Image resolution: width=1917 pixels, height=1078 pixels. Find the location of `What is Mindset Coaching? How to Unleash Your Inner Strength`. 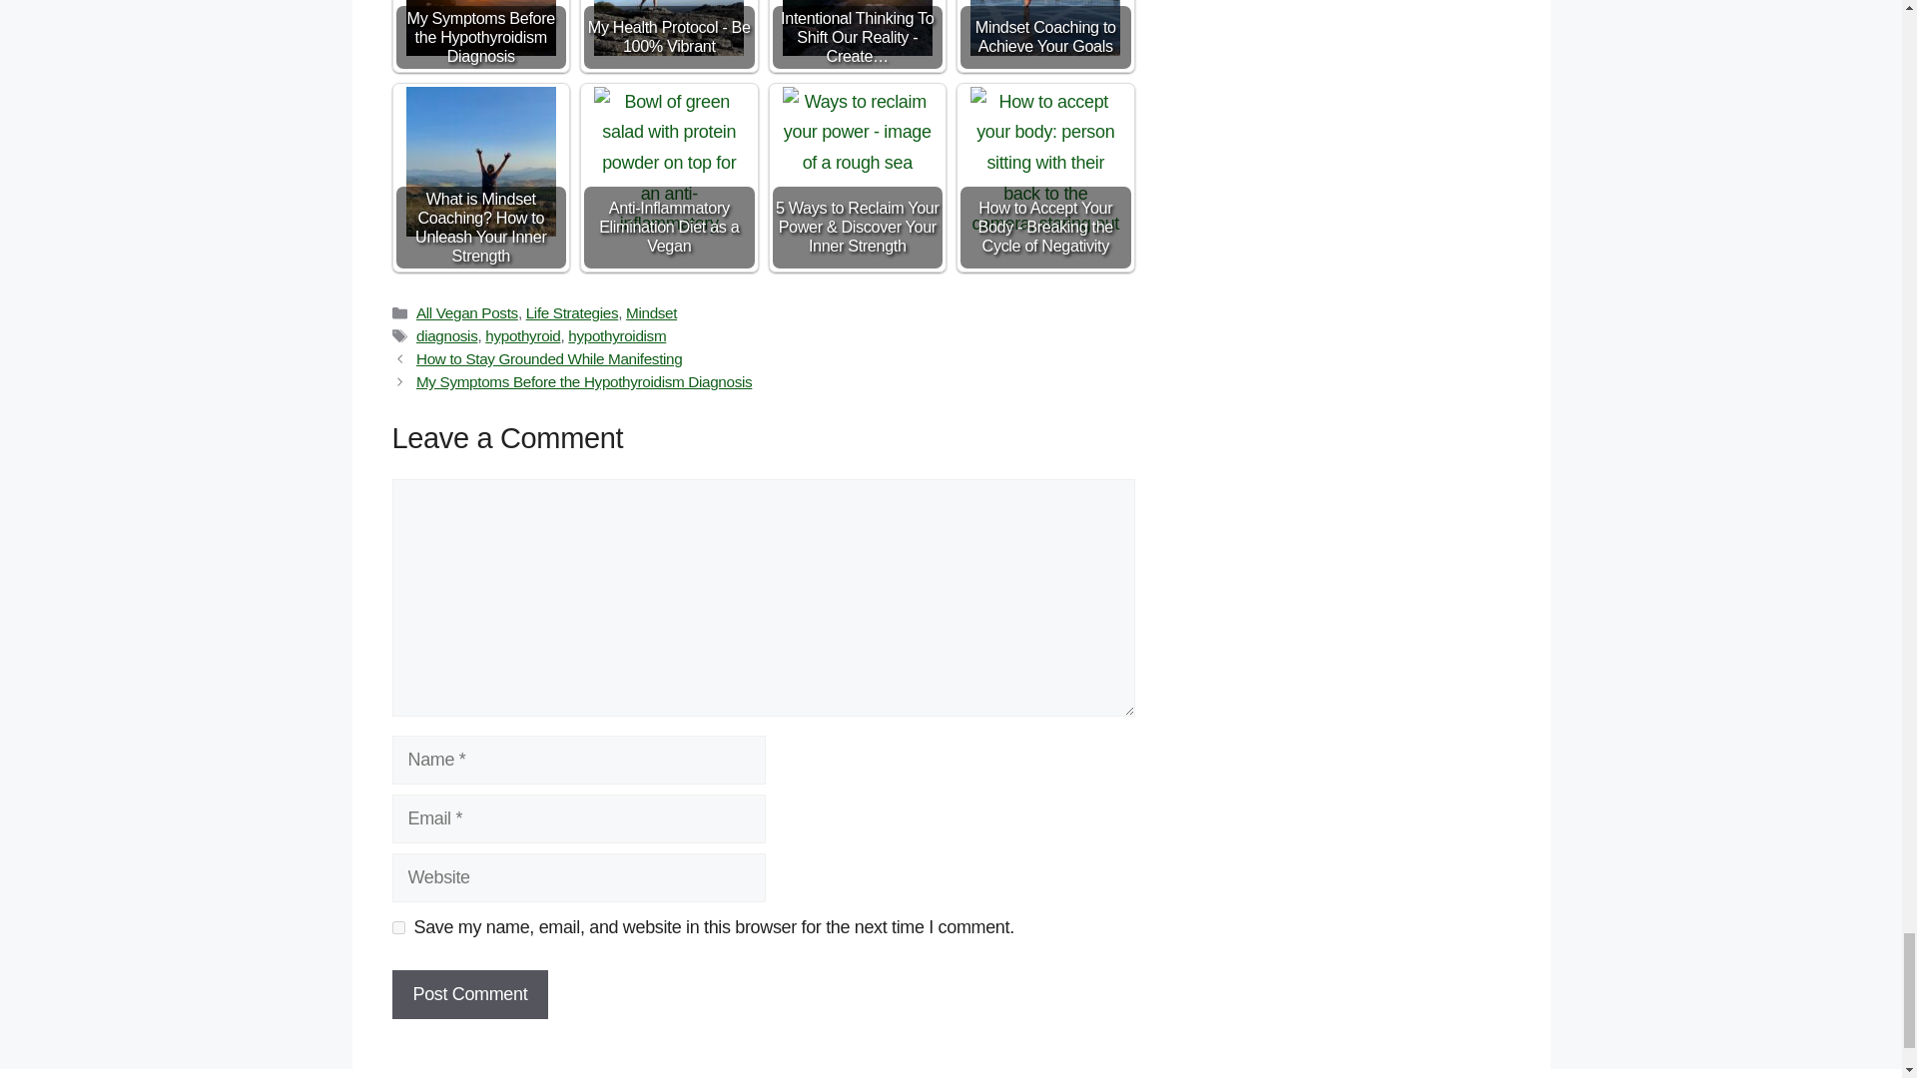

What is Mindset Coaching? How to Unleash Your Inner Strength is located at coordinates (481, 162).